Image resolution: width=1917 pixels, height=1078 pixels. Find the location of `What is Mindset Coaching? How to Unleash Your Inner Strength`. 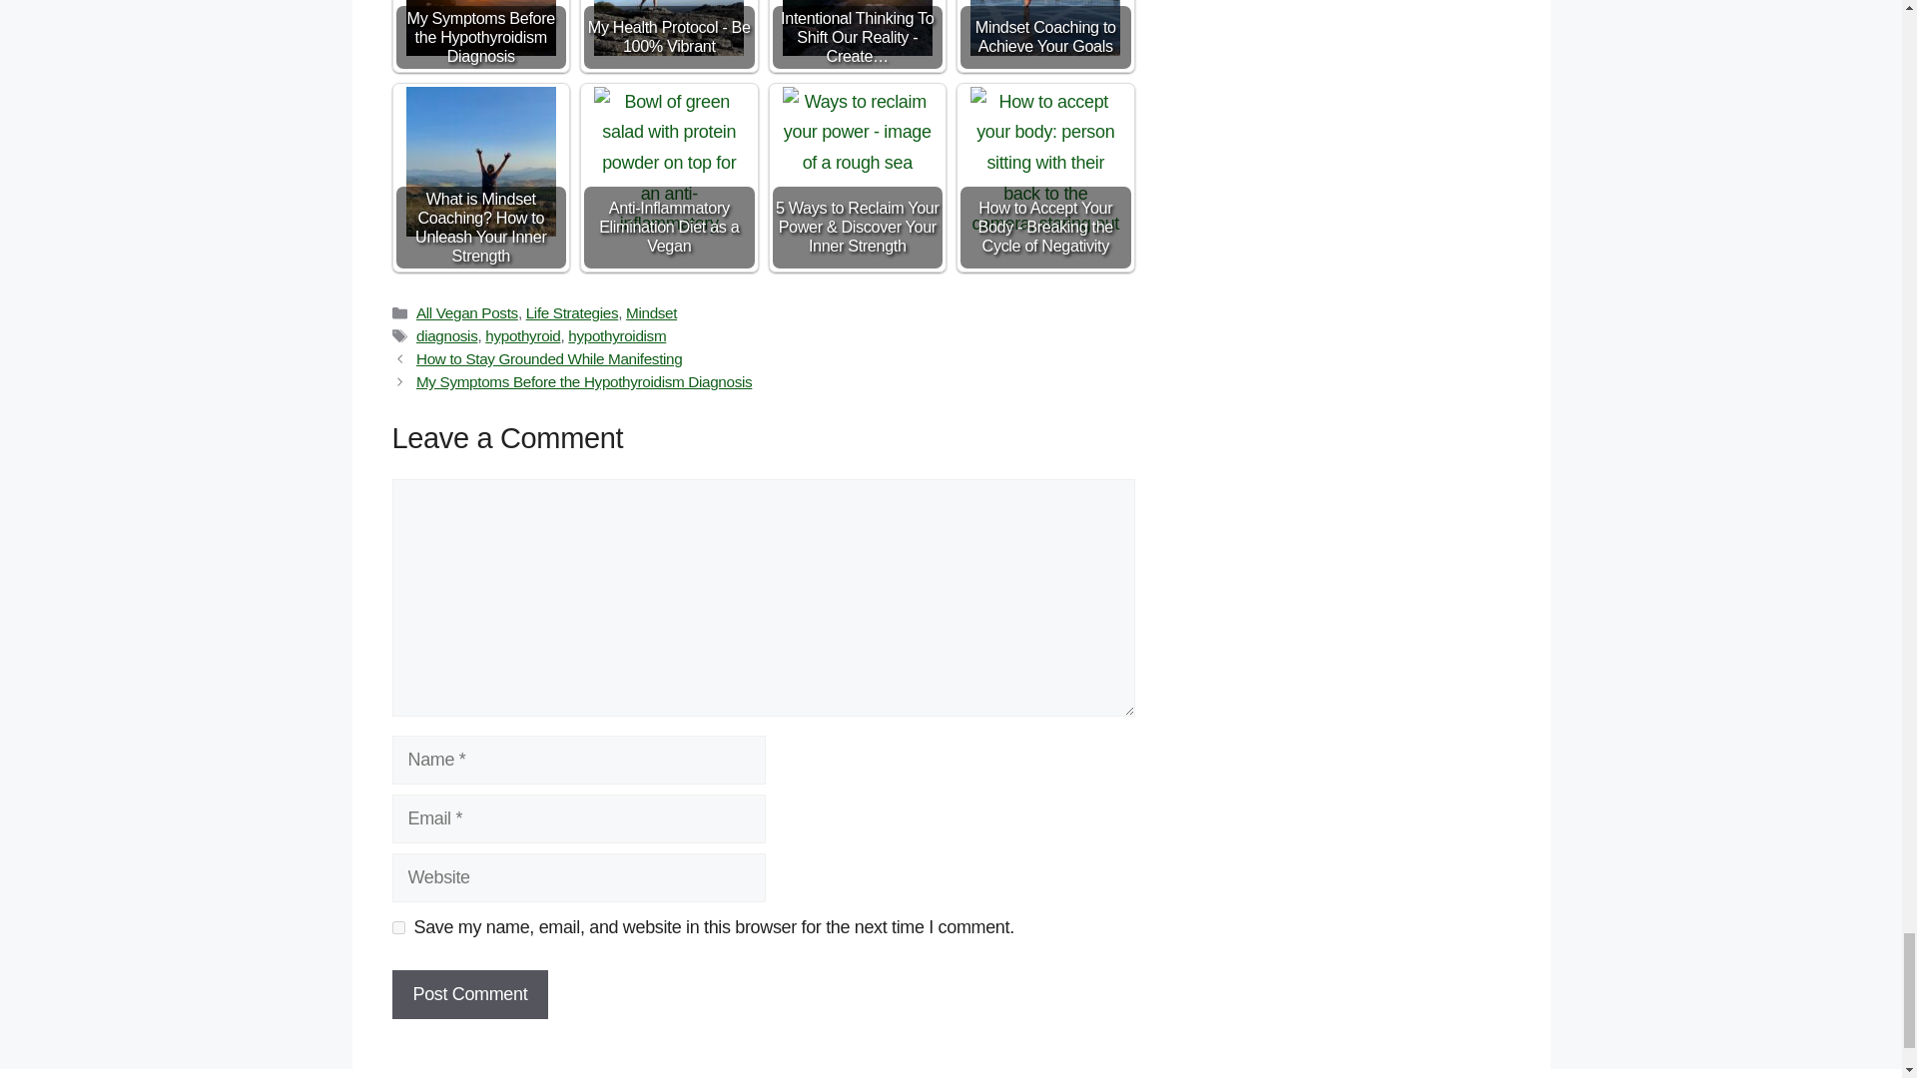

What is Mindset Coaching? How to Unleash Your Inner Strength is located at coordinates (481, 162).